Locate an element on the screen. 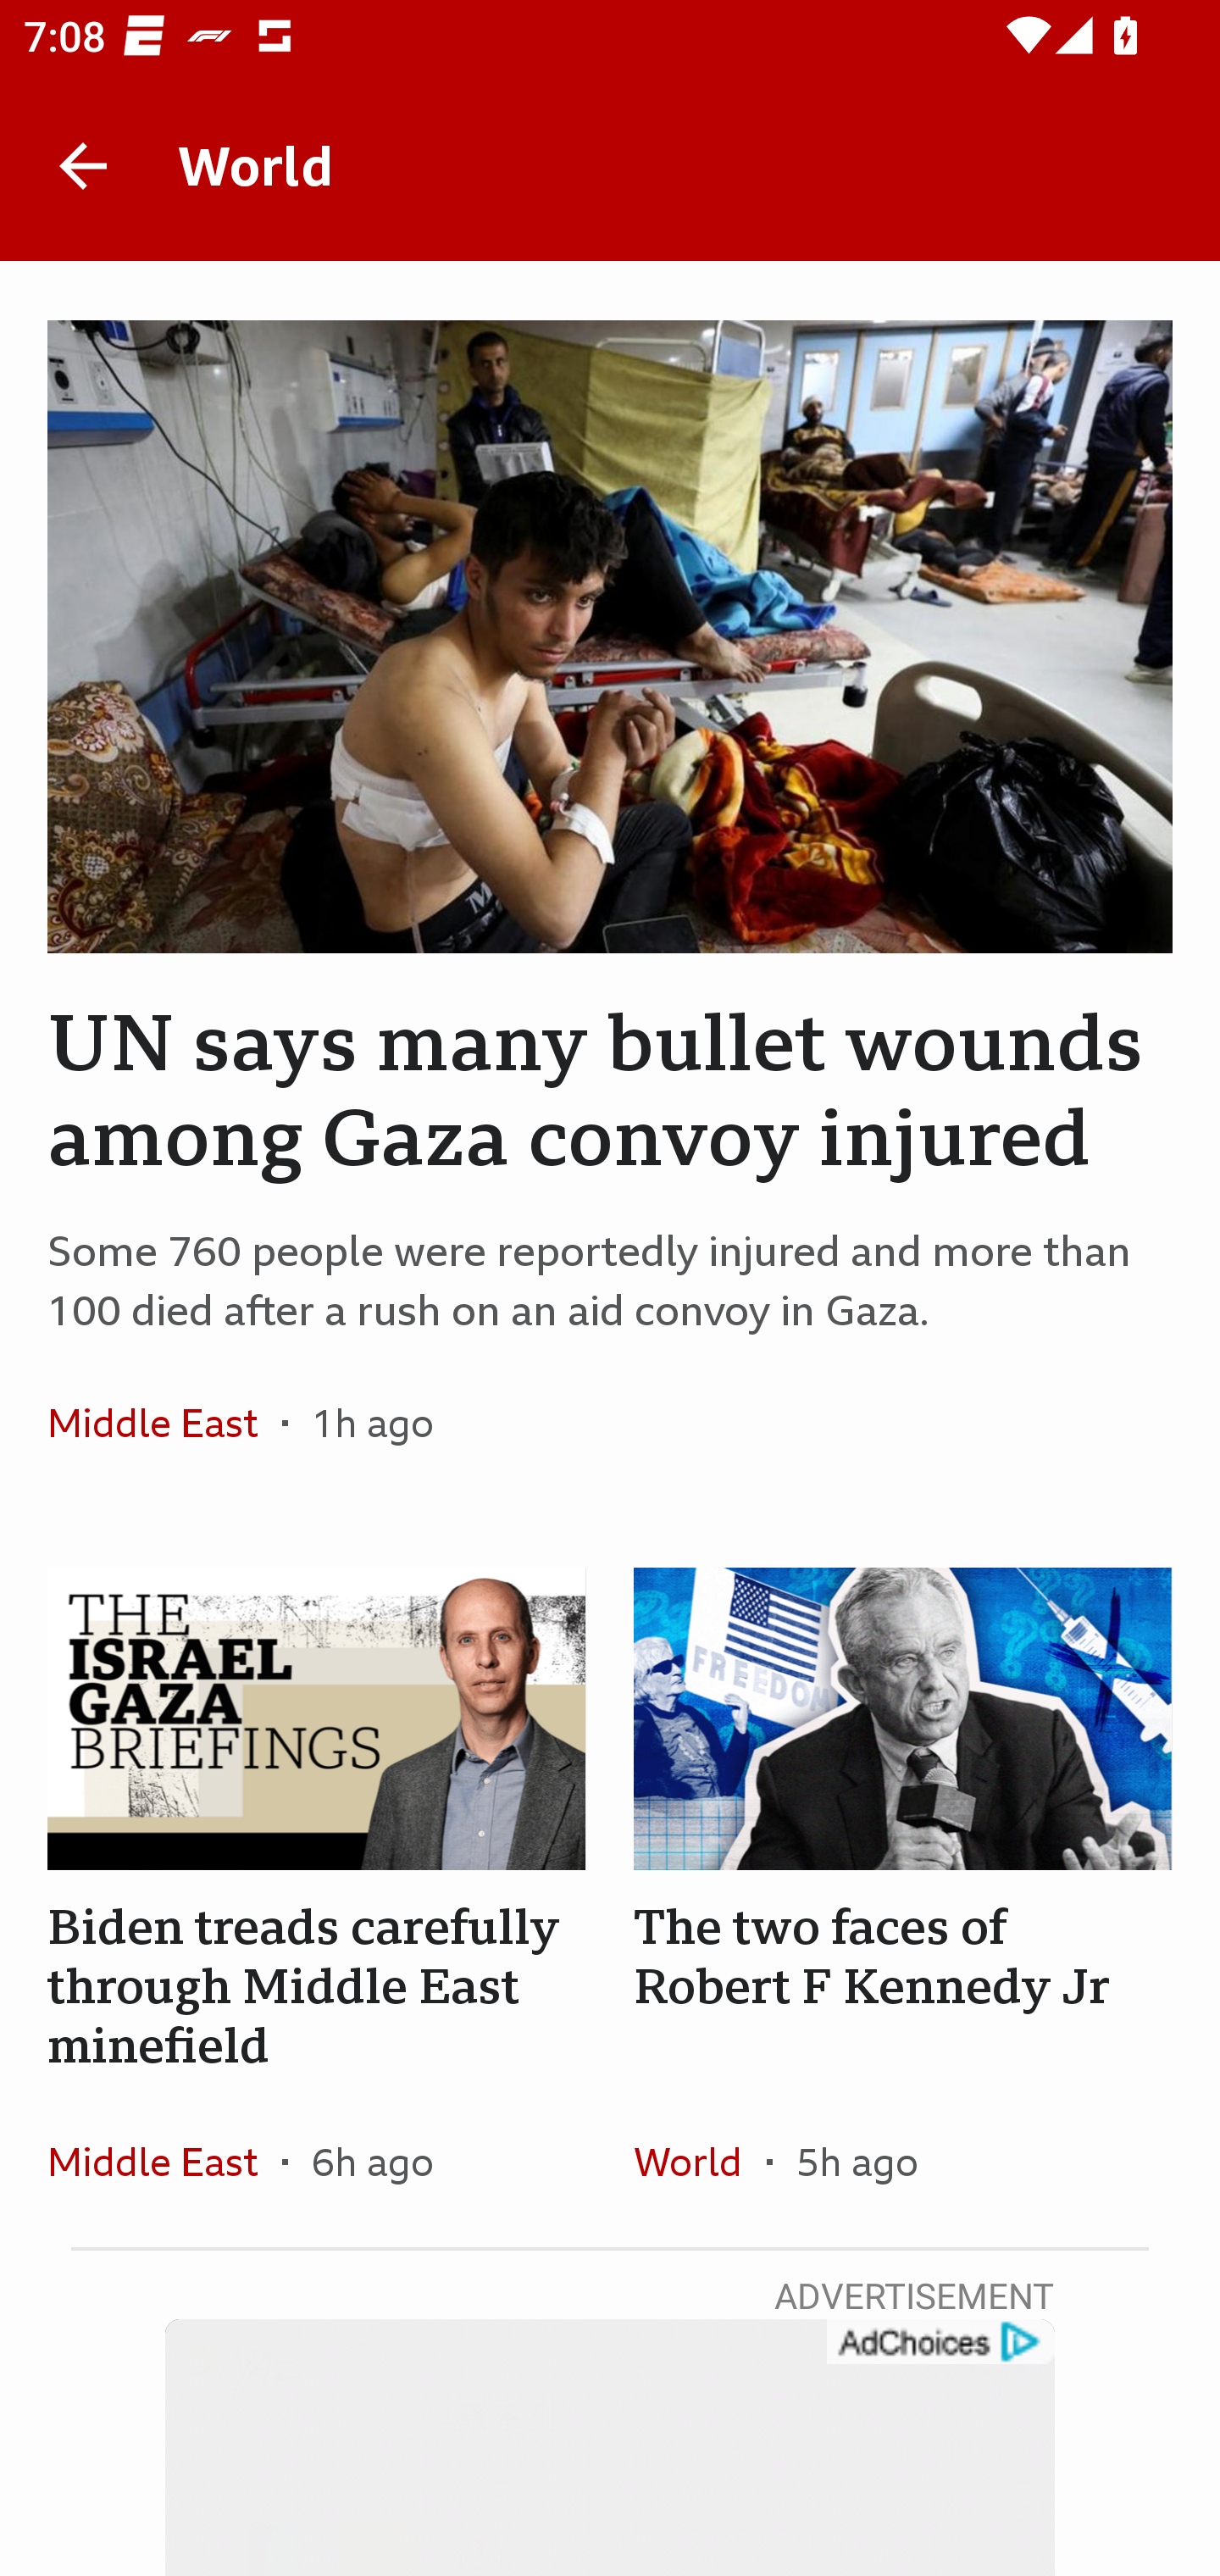 This screenshot has height=2576, width=1220. get?name=admarker-full-tl is located at coordinates (939, 2342).